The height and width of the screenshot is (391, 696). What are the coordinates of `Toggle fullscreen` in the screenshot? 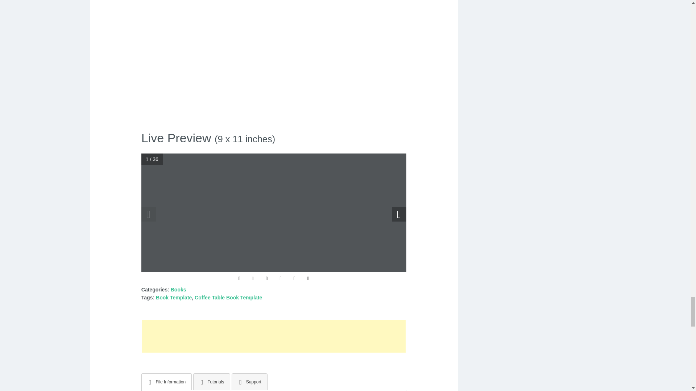 It's located at (308, 279).